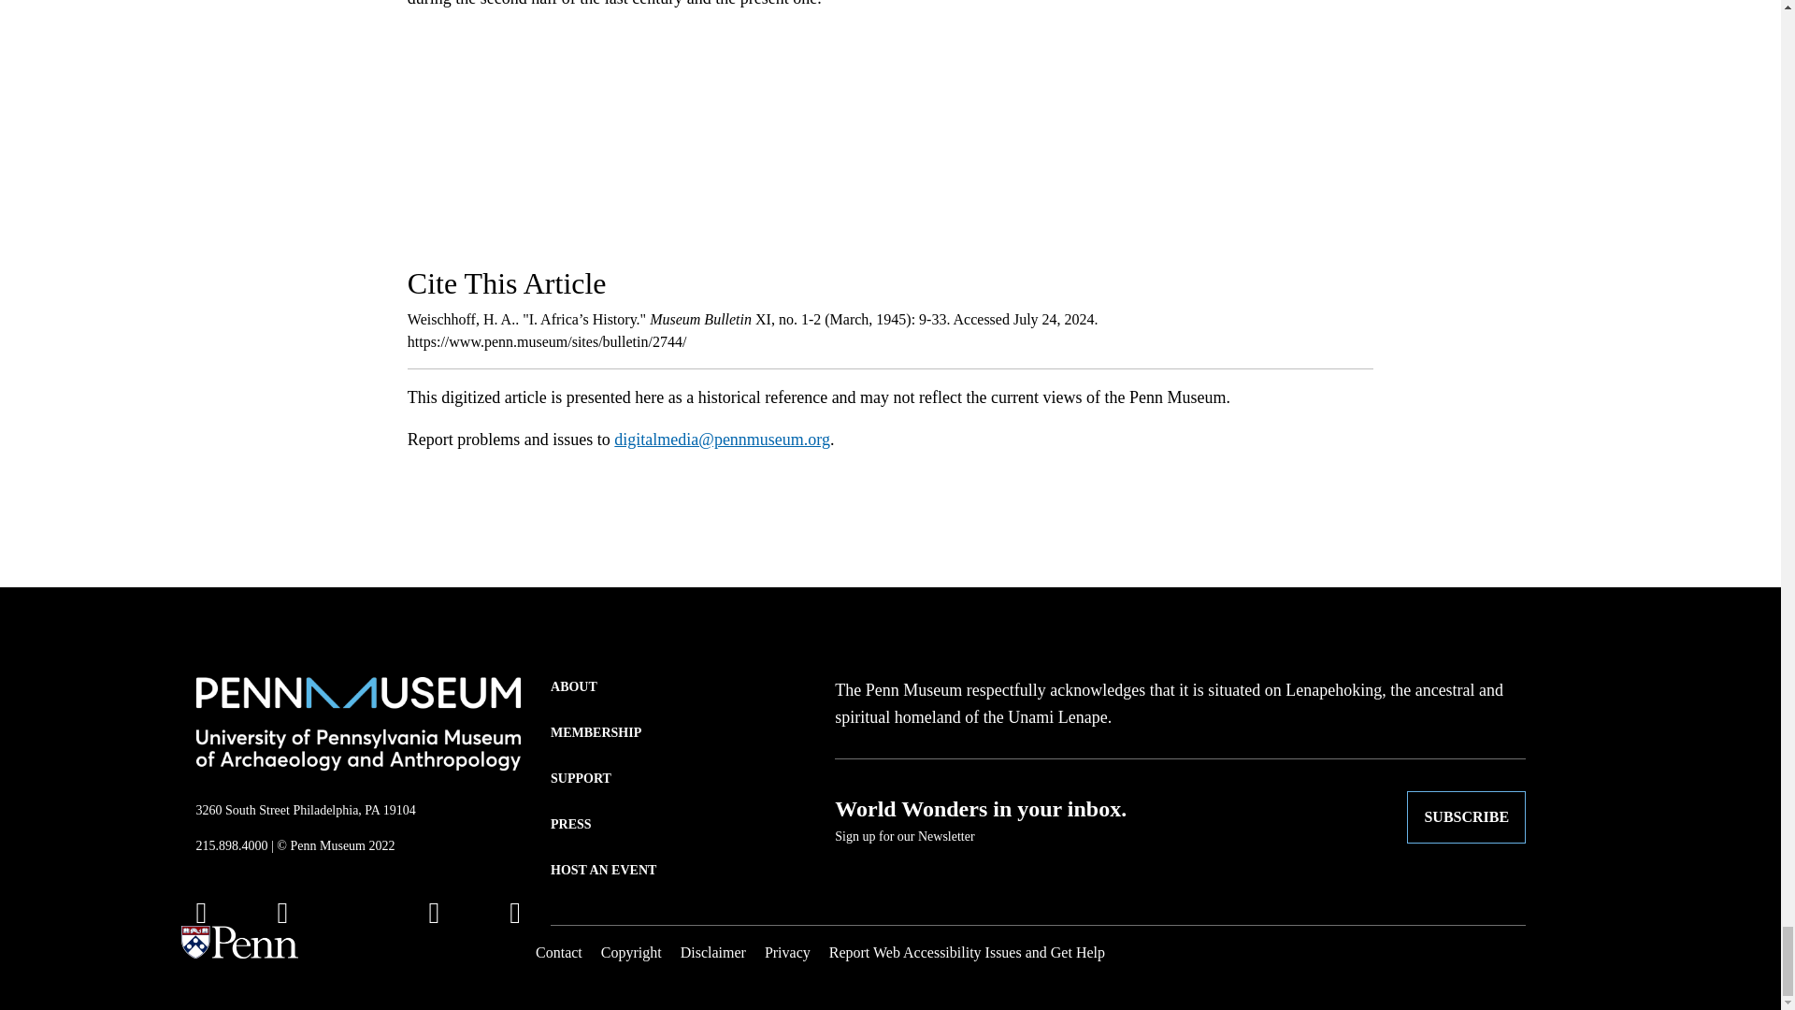  Describe the element at coordinates (632, 952) in the screenshot. I see `Copyright` at that location.